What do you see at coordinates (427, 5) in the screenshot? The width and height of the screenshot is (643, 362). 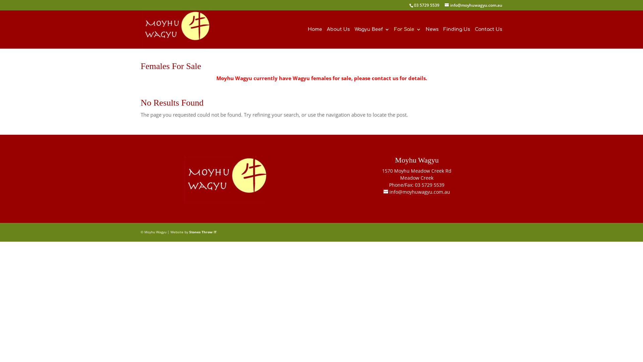 I see `03 5729 5539` at bounding box center [427, 5].